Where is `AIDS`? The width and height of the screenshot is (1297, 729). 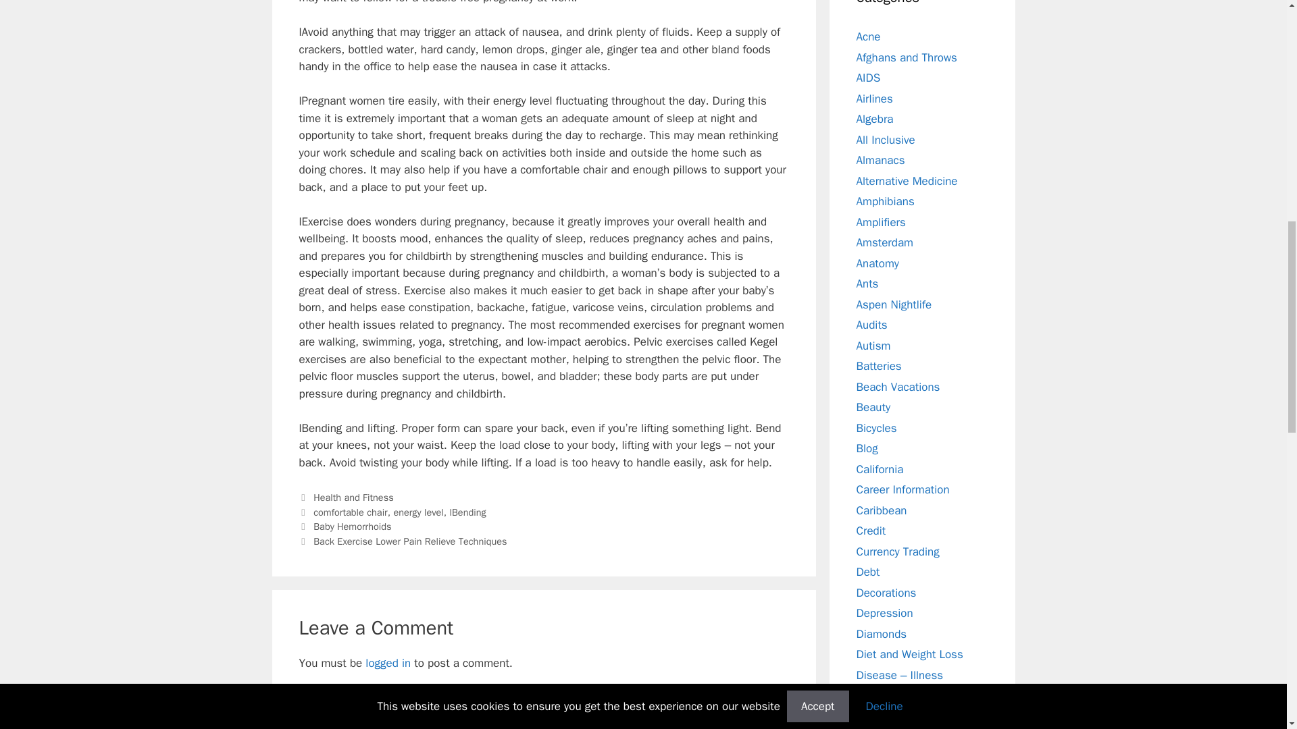 AIDS is located at coordinates (868, 78).